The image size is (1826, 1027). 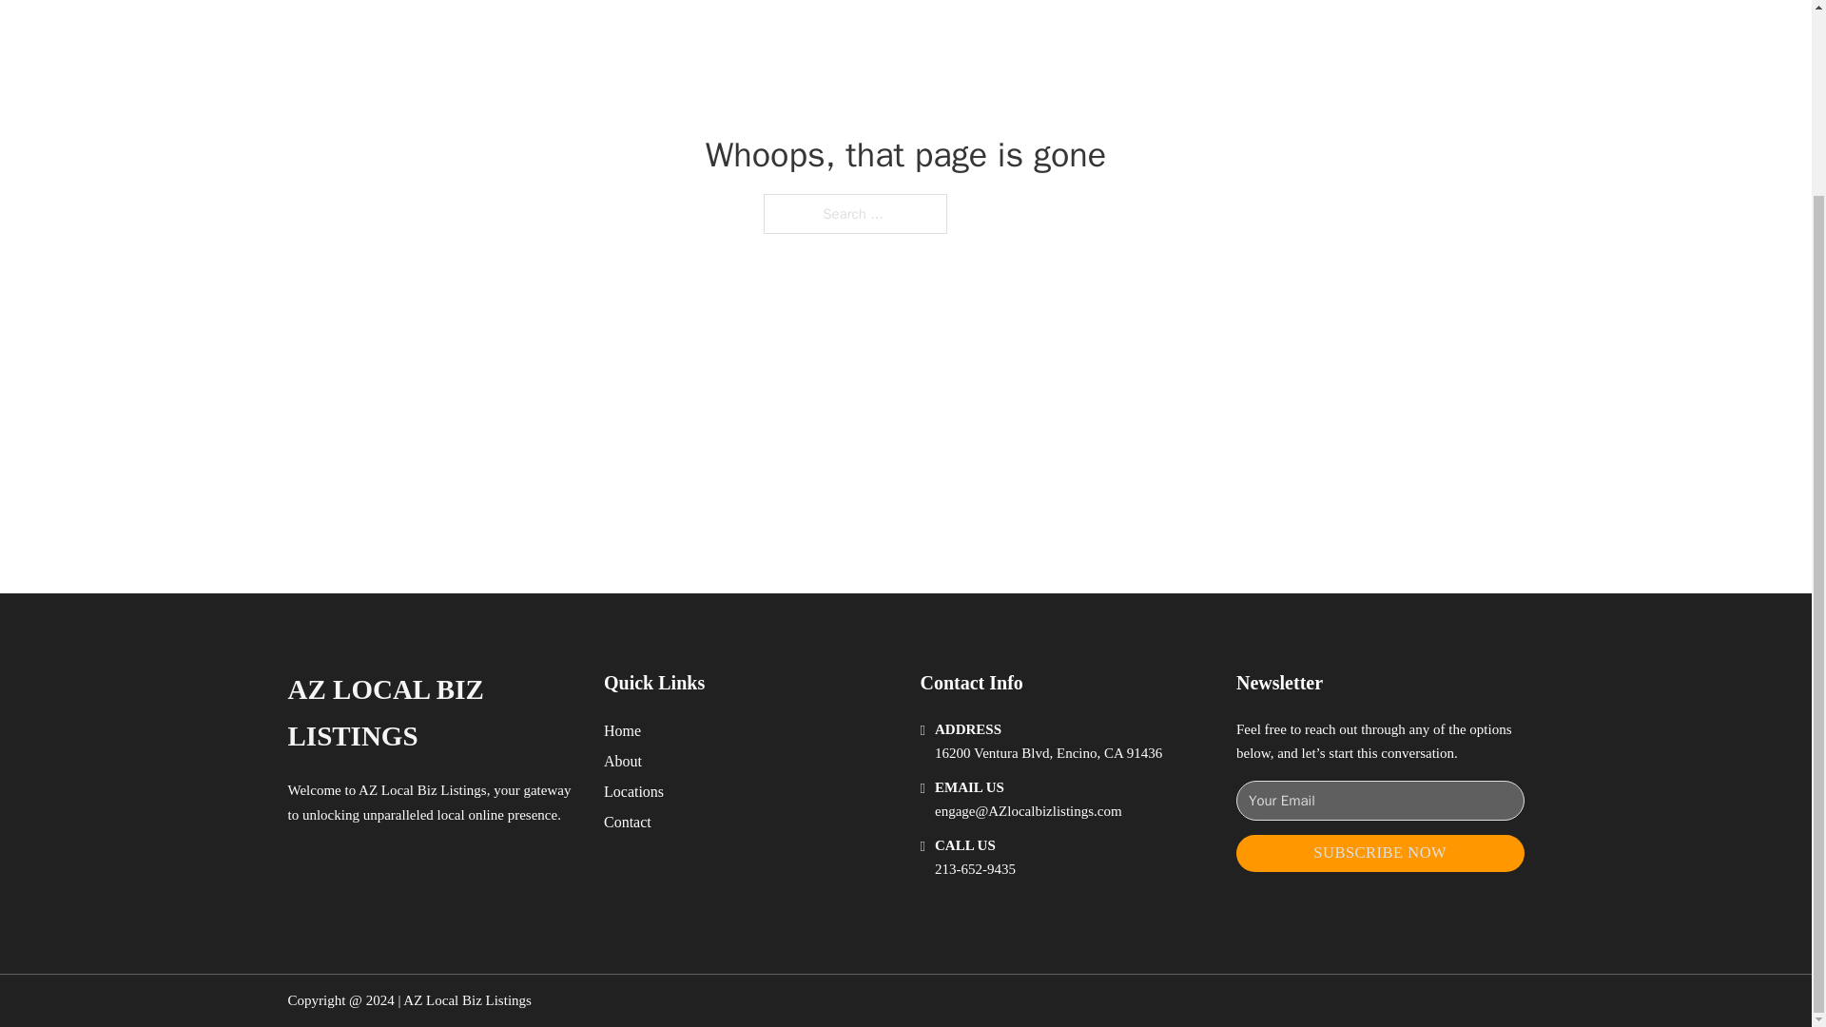 What do you see at coordinates (622, 730) in the screenshot?
I see `Home` at bounding box center [622, 730].